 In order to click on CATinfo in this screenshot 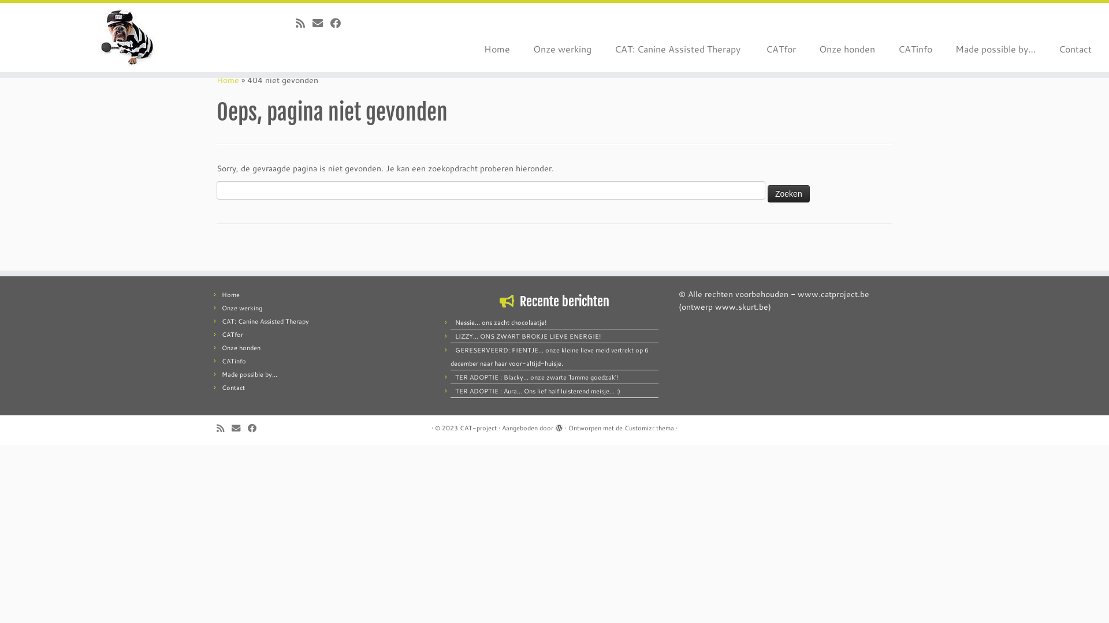, I will do `click(234, 361)`.